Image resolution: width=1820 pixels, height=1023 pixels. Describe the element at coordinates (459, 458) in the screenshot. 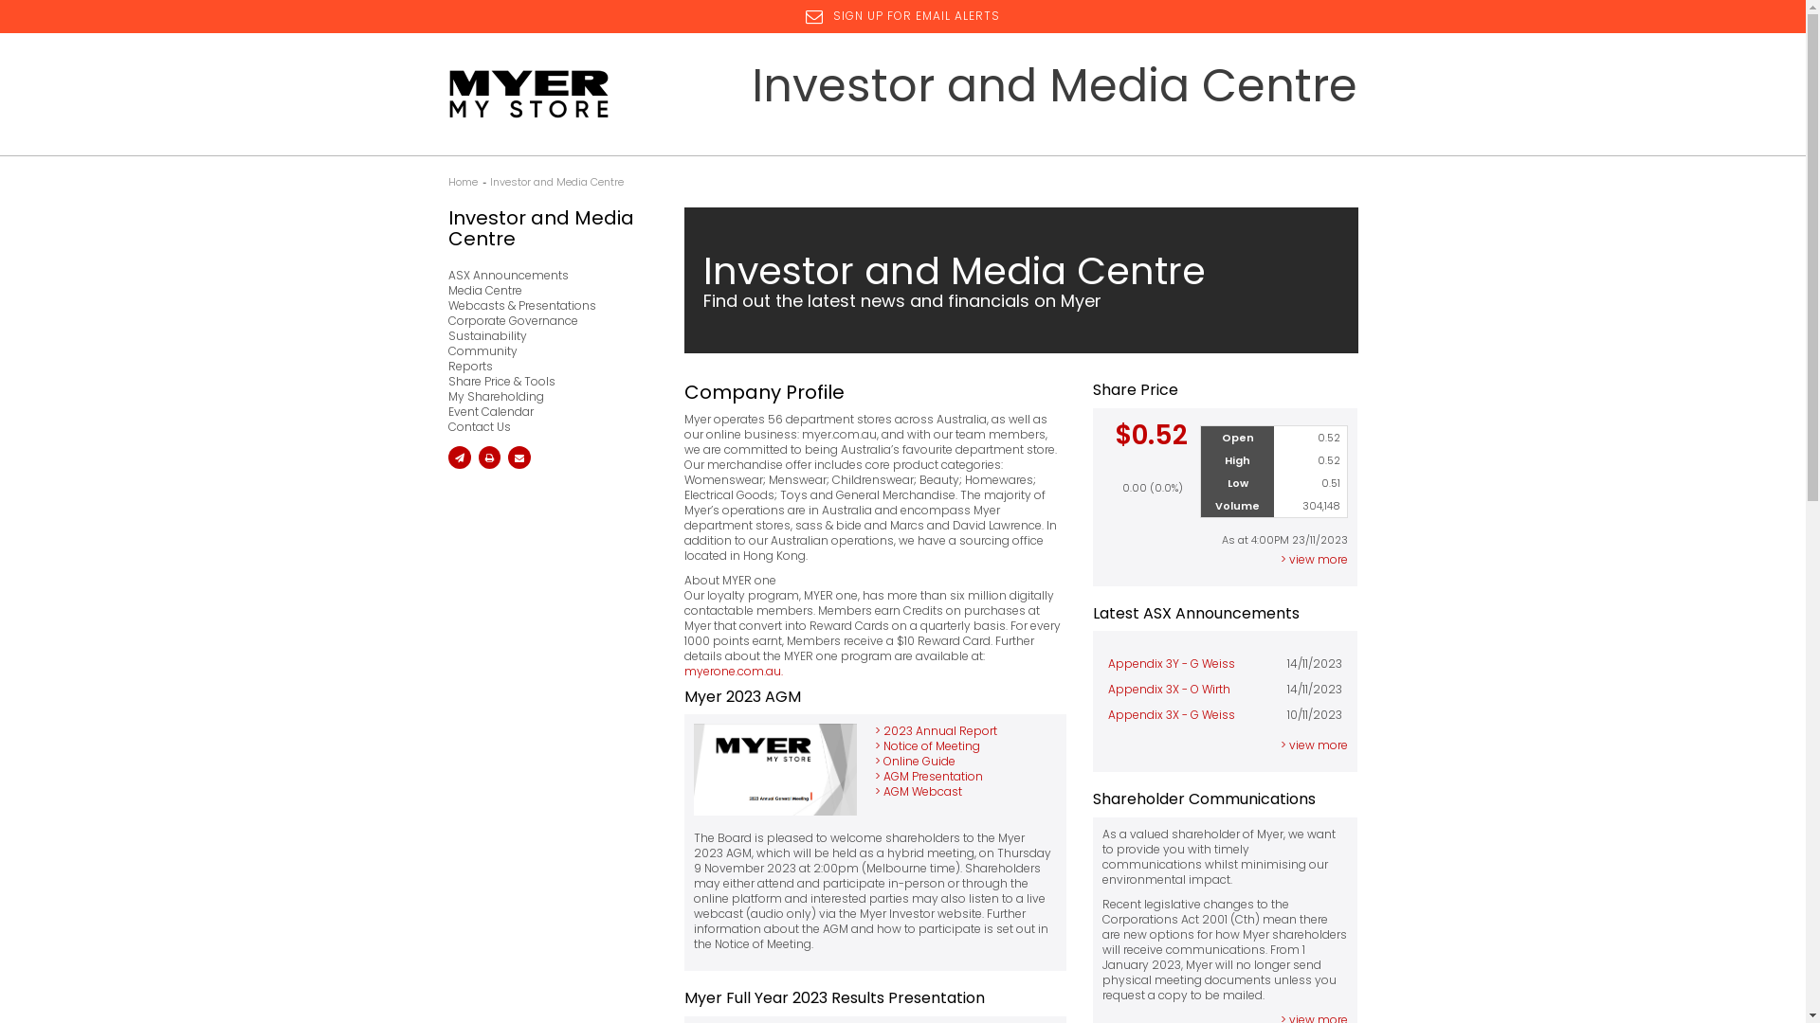

I see `Email this page` at that location.